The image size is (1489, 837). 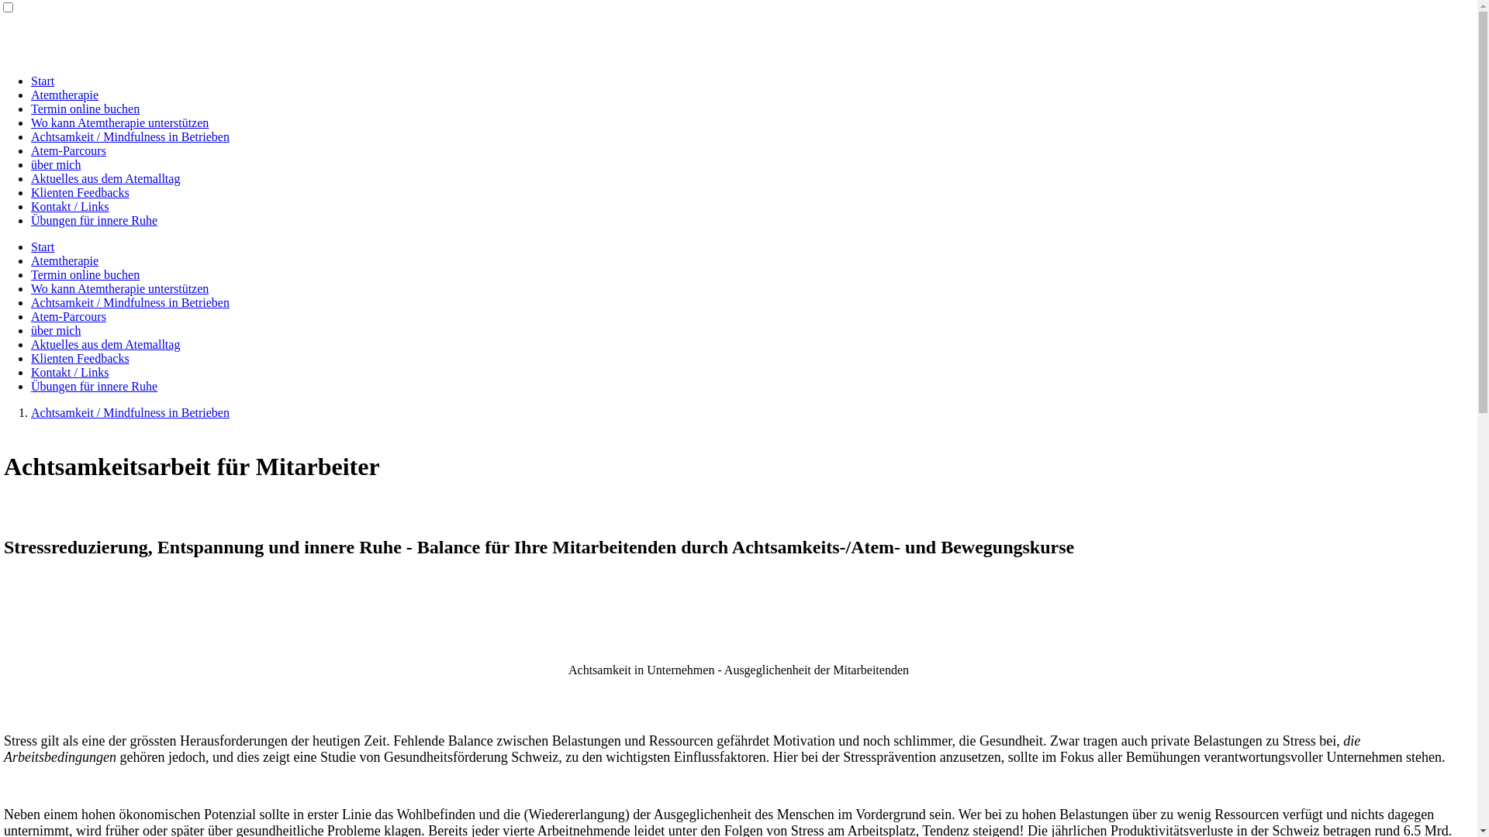 What do you see at coordinates (65, 95) in the screenshot?
I see `Atemtherapie` at bounding box center [65, 95].